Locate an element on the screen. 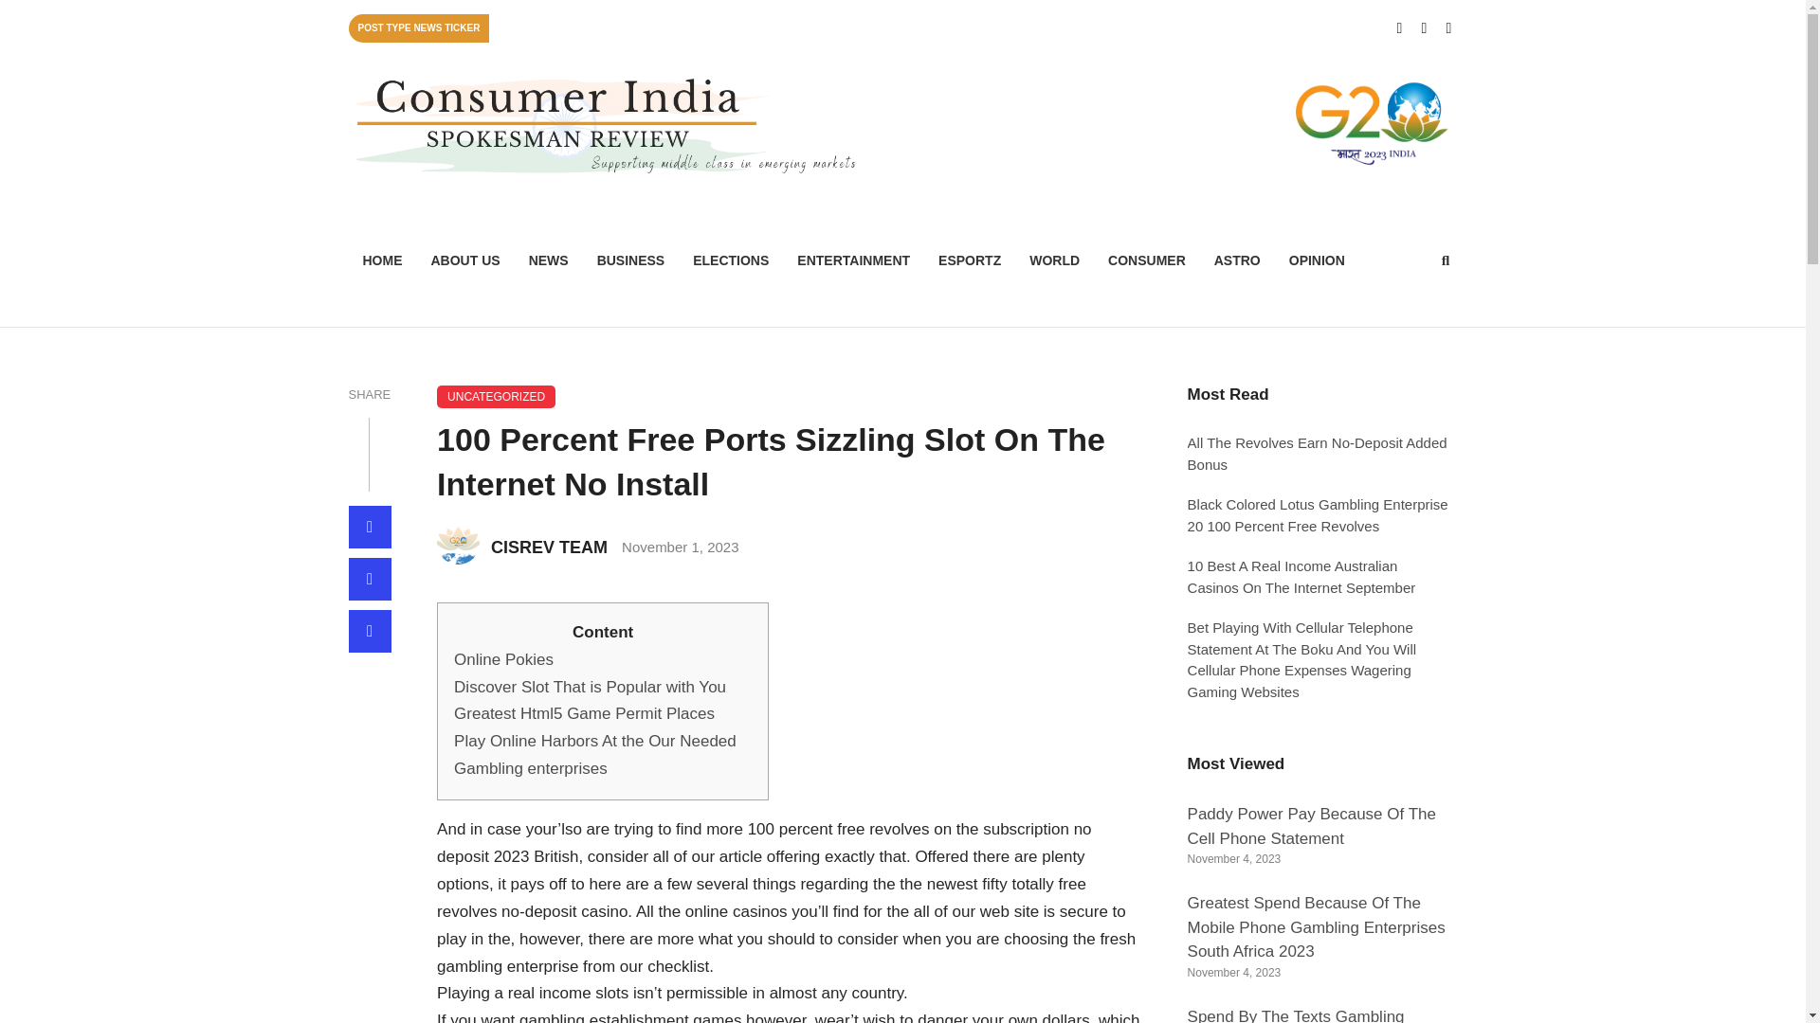  Play Online Harbors At the Our Needed Gambling enterprises is located at coordinates (595, 754).